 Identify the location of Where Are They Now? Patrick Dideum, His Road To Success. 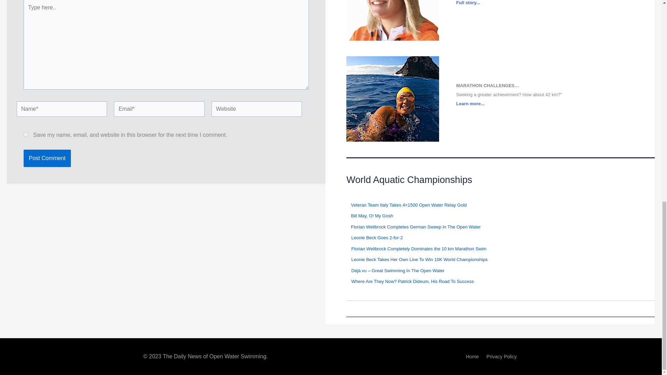
(412, 281).